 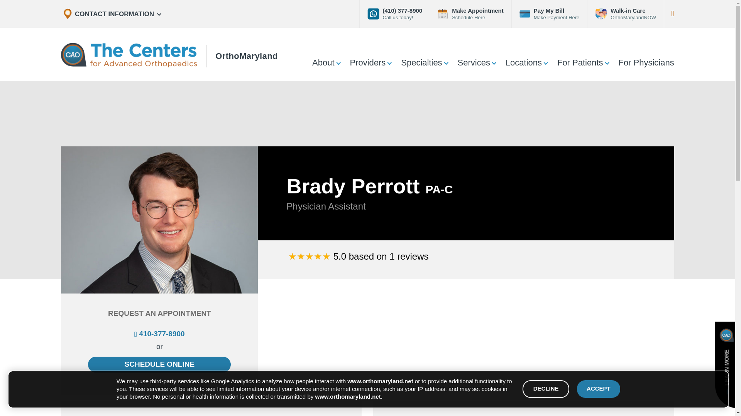 I want to click on For Patients, so click(x=421, y=62).